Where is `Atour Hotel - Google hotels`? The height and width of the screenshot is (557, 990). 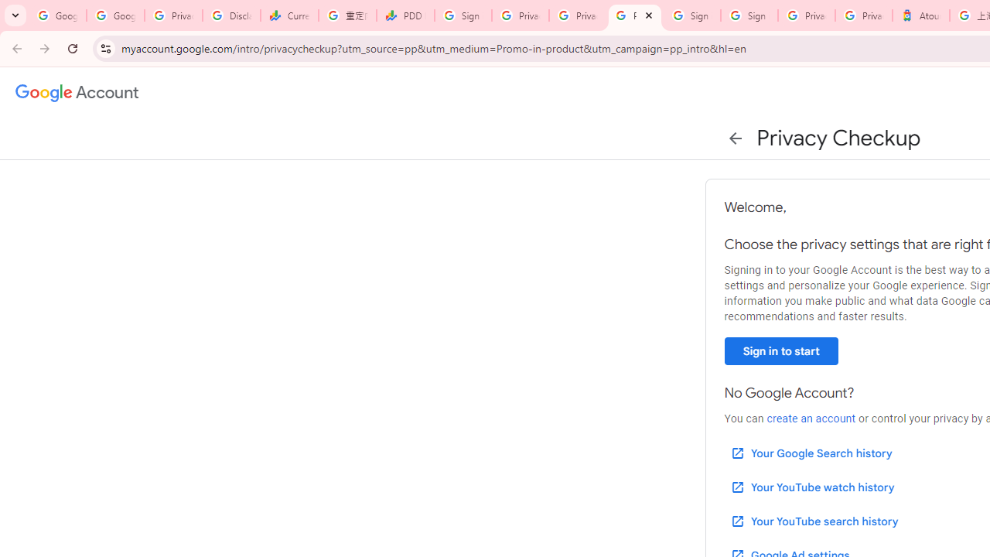
Atour Hotel - Google hotels is located at coordinates (920, 15).